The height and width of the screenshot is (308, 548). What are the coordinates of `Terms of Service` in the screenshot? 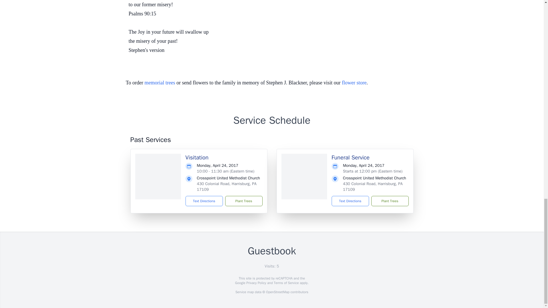 It's located at (286, 283).